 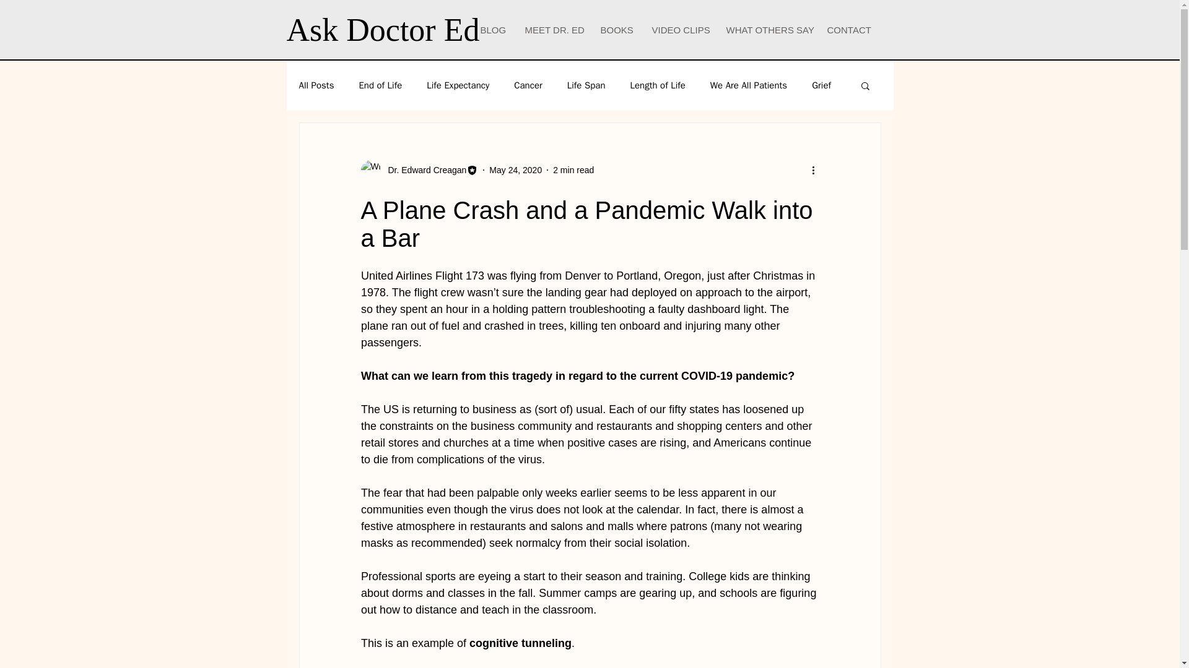 I want to click on We Are All Patients, so click(x=748, y=85).